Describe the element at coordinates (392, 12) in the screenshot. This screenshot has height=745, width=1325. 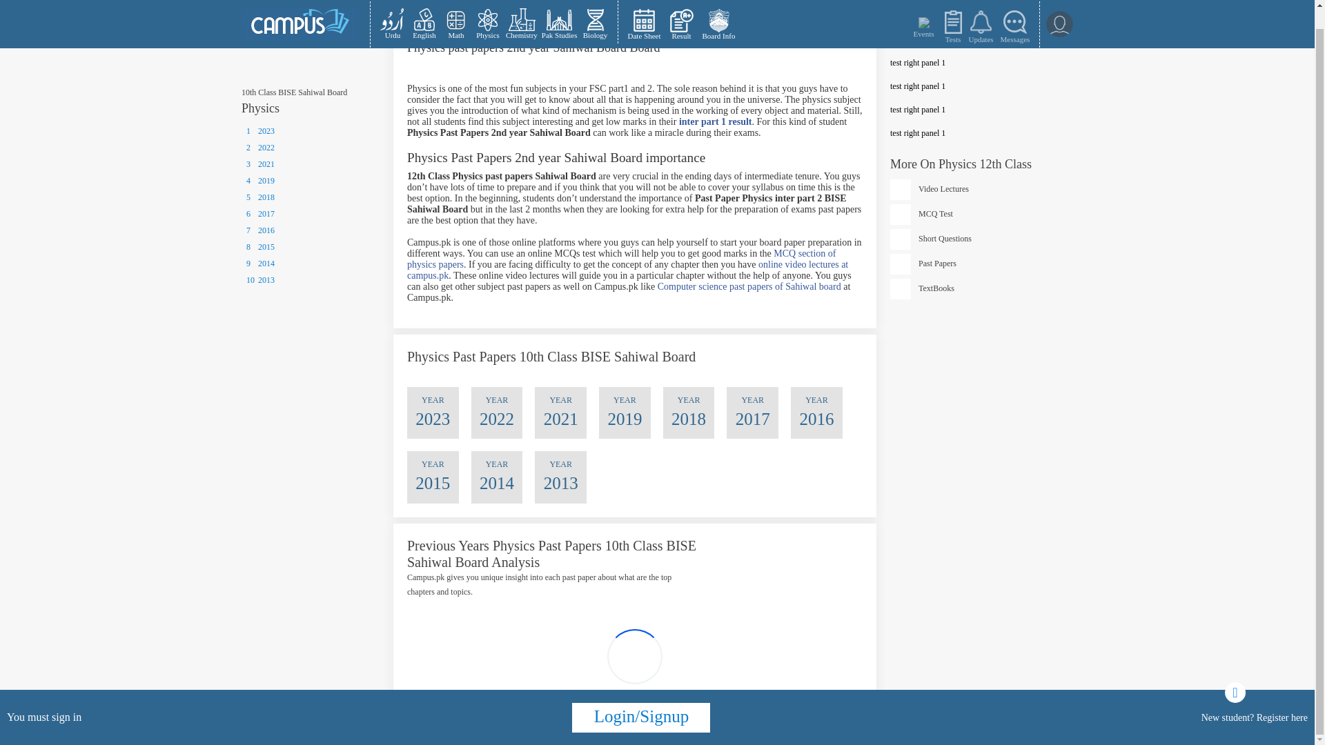
I see `Urdu` at that location.